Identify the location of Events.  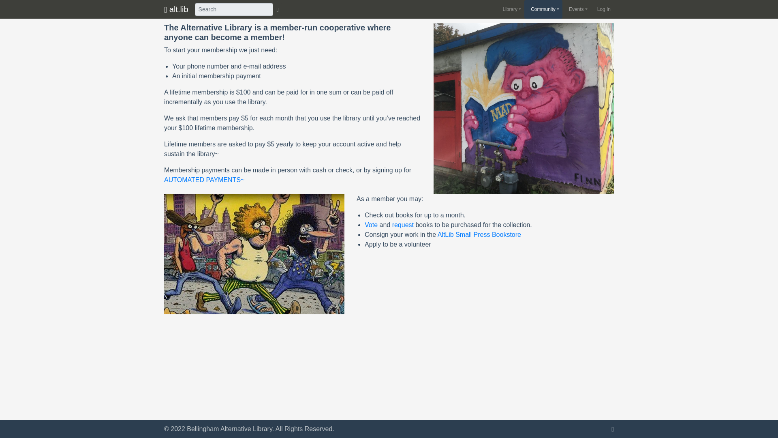
(576, 9).